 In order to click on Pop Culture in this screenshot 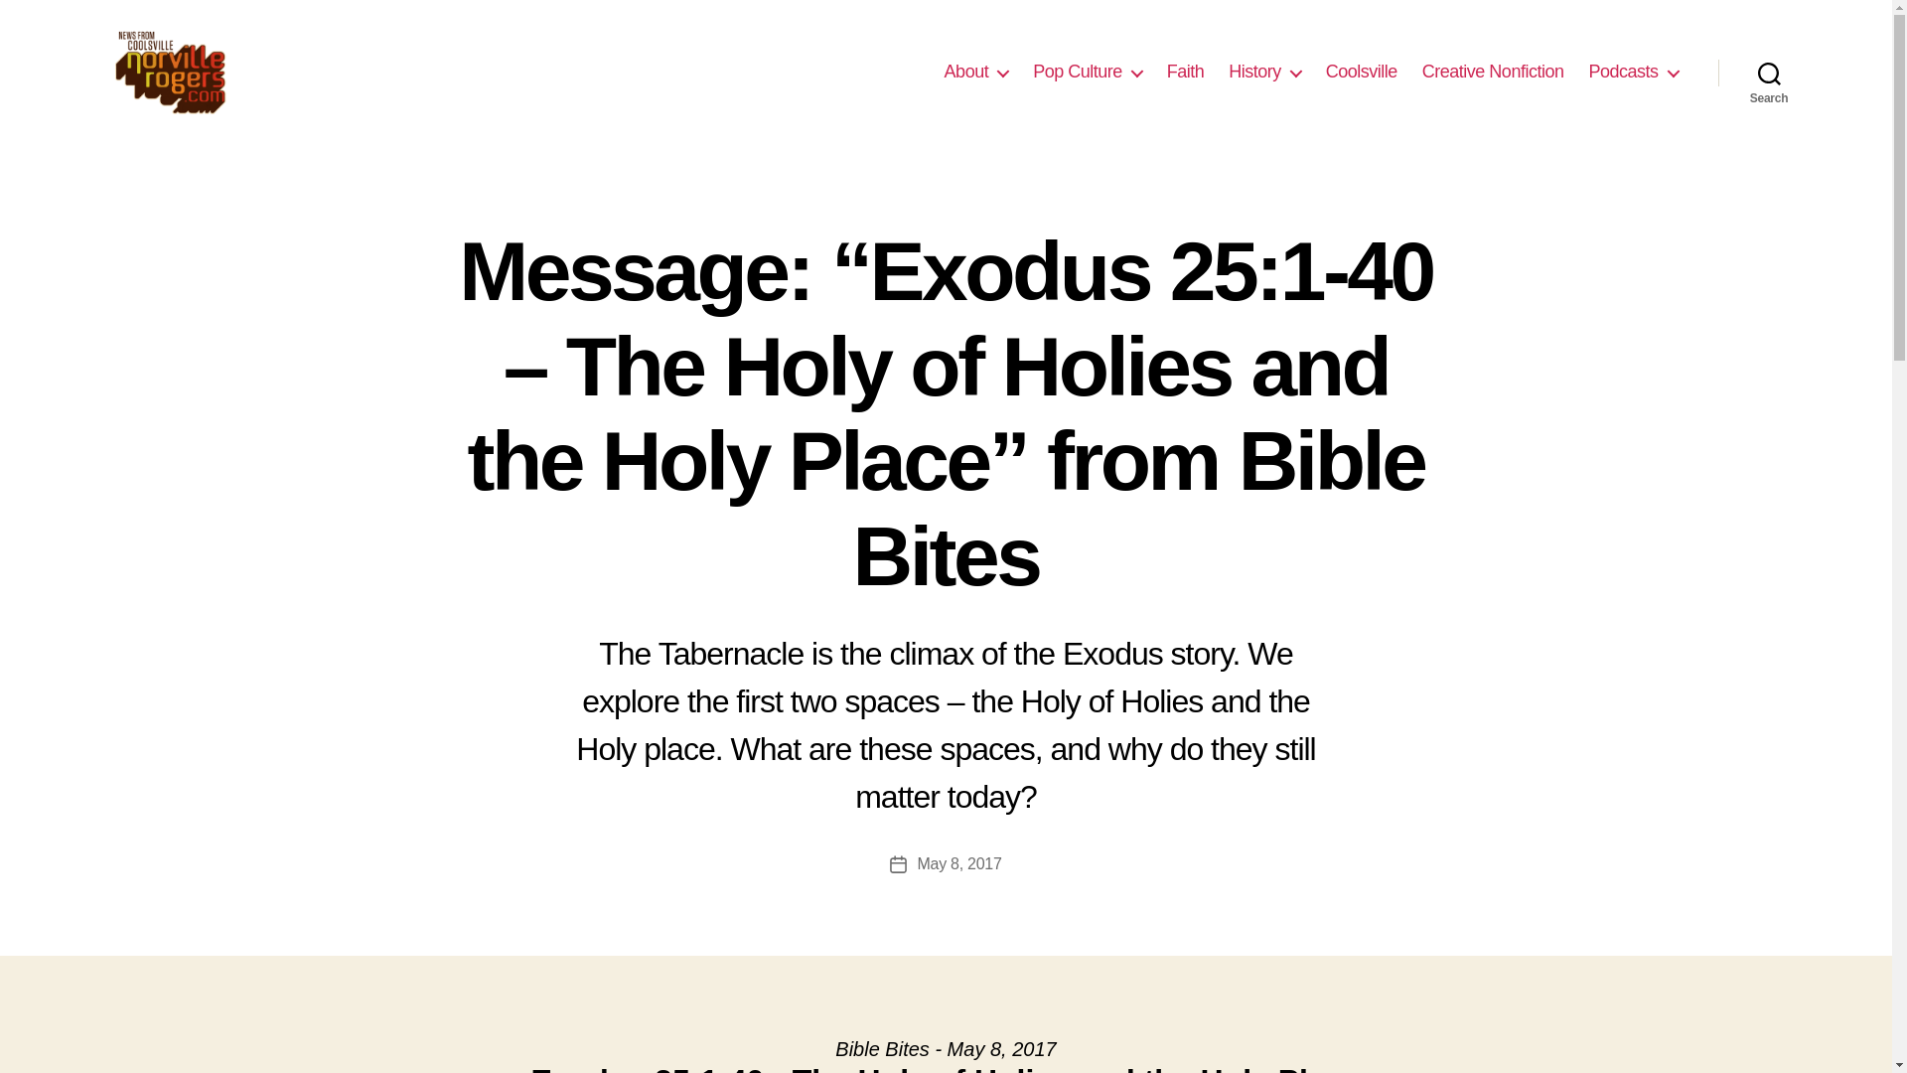, I will do `click(1088, 72)`.